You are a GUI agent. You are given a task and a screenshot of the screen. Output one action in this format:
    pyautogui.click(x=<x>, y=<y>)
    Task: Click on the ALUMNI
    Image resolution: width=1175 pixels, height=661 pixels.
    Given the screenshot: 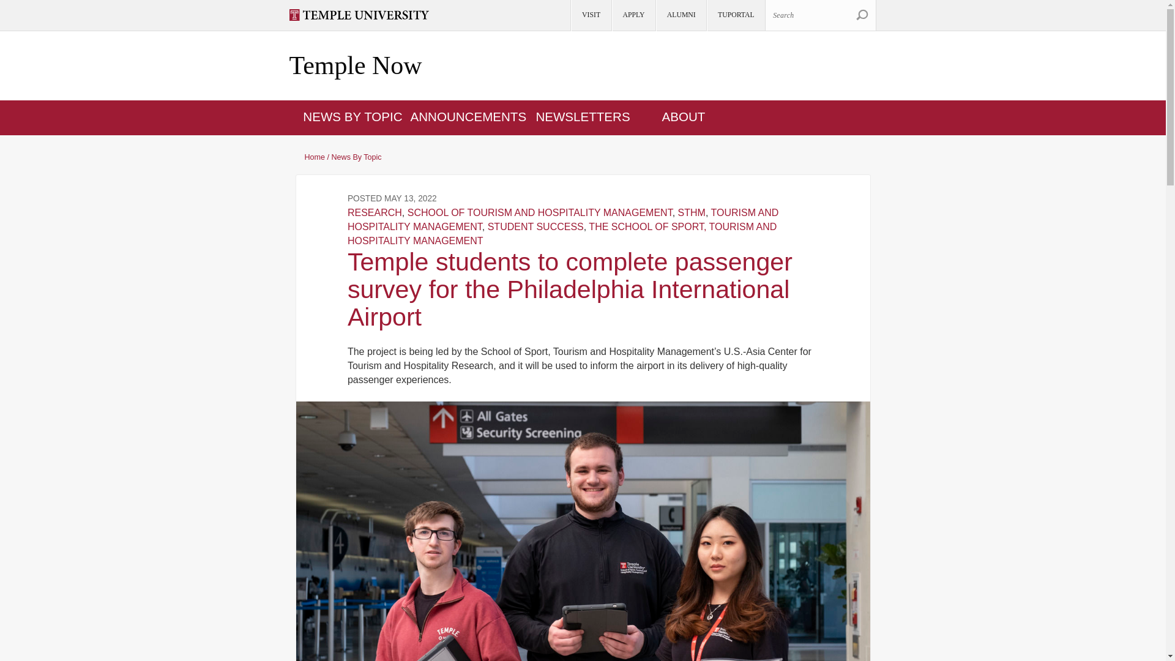 What is the action you would take?
    pyautogui.click(x=681, y=15)
    